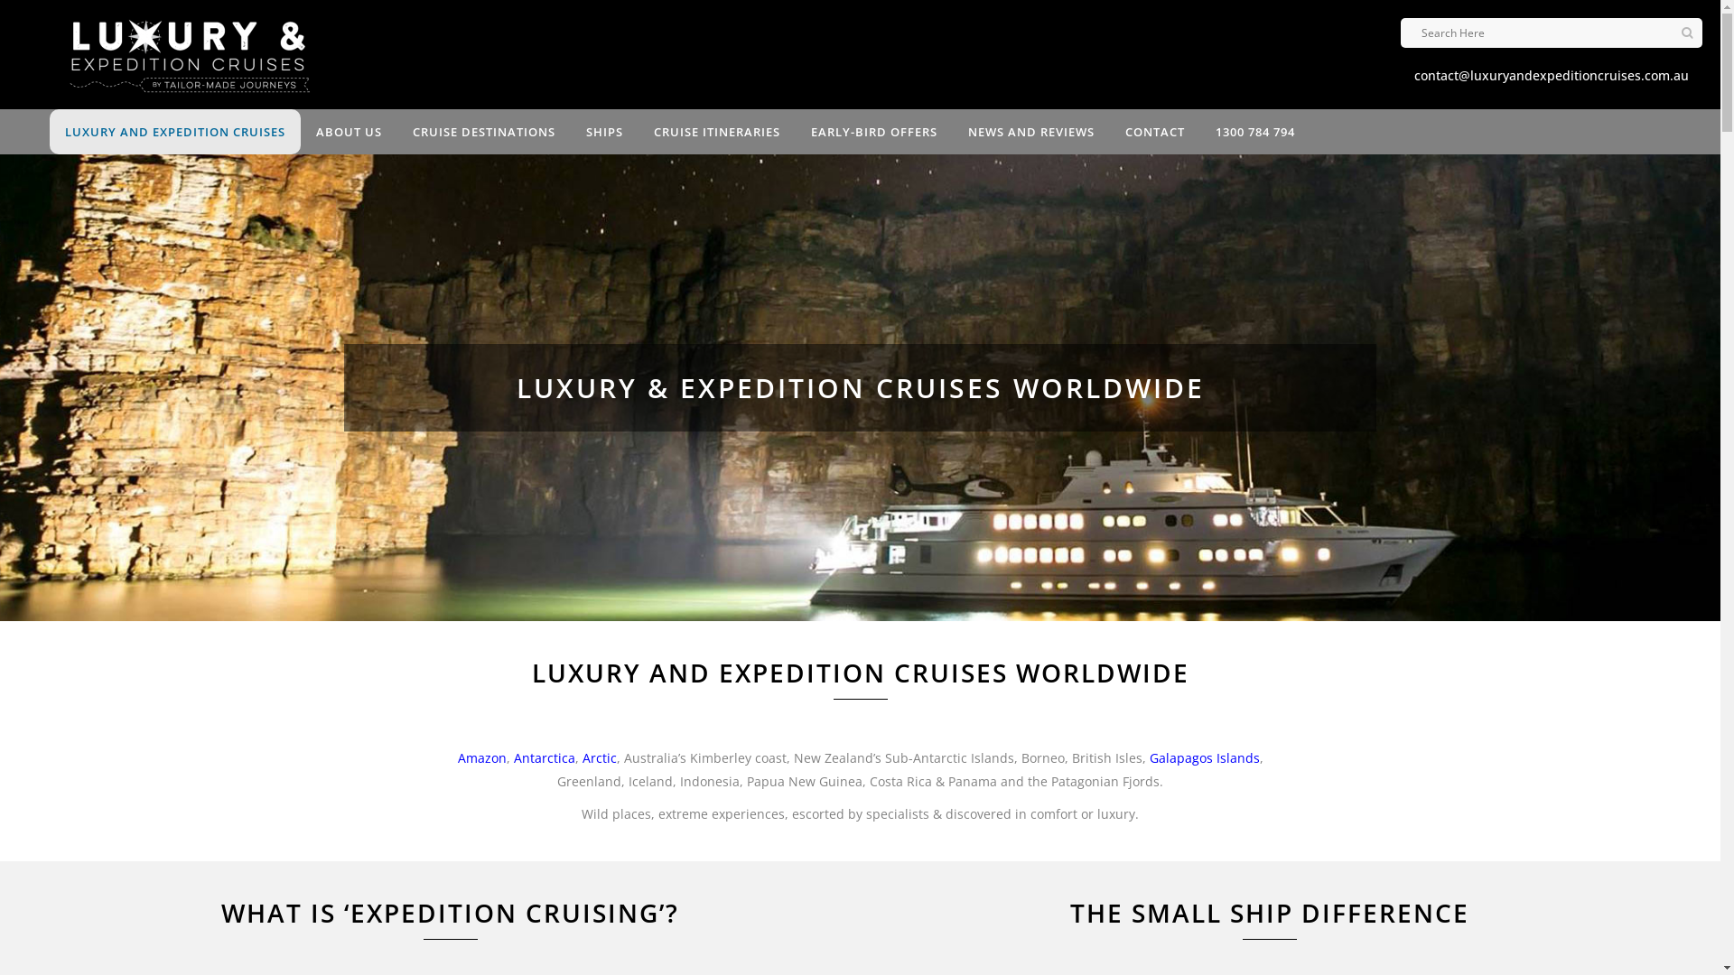  Describe the element at coordinates (1255, 132) in the screenshot. I see `1300 784 794` at that location.